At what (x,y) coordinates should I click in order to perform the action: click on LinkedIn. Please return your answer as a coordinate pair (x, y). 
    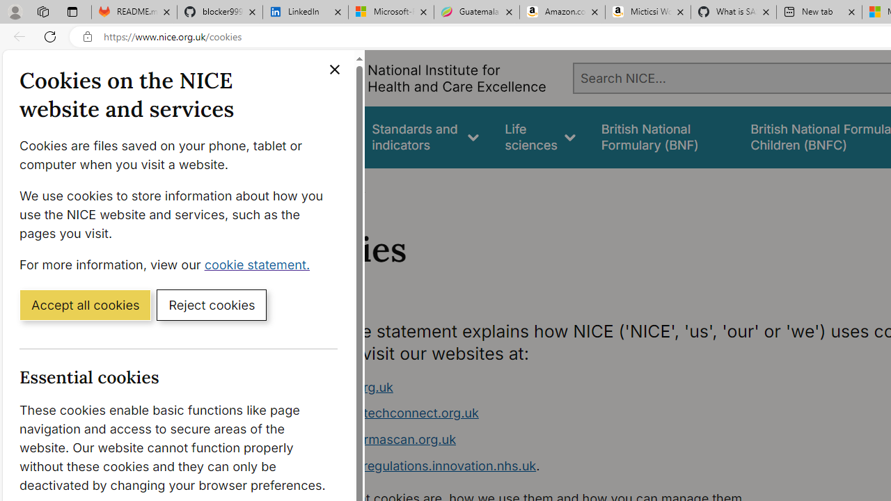
    Looking at the image, I should click on (305, 13).